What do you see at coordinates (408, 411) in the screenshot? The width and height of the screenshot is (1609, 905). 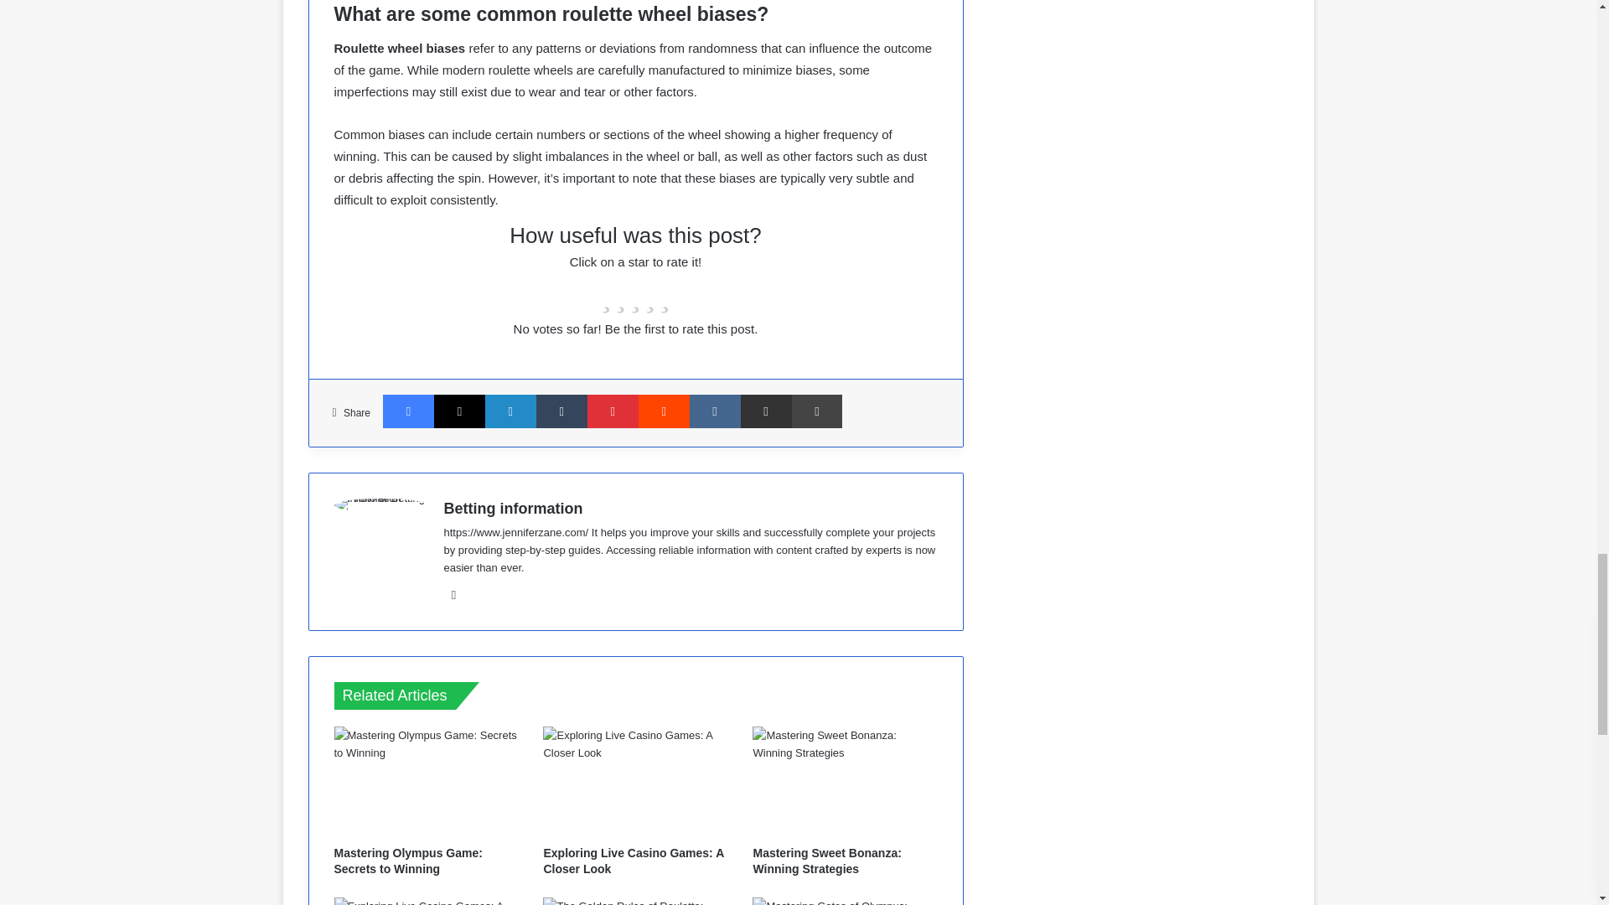 I see `Facebook` at bounding box center [408, 411].